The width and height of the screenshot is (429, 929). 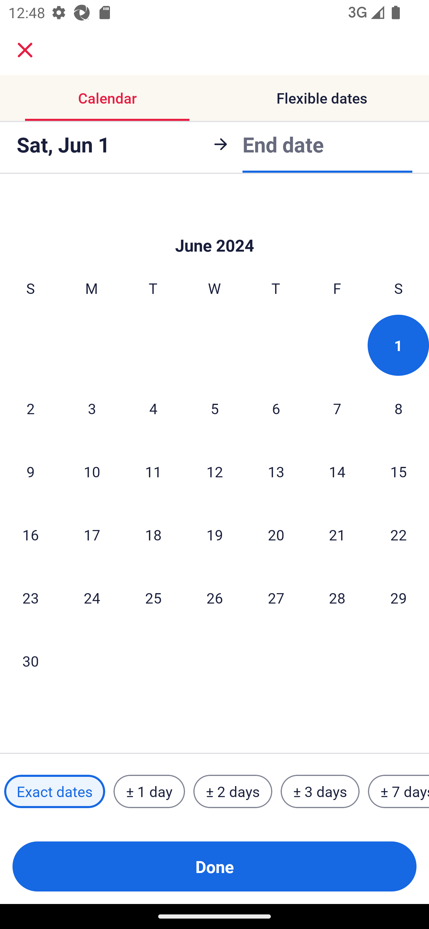 What do you see at coordinates (30, 534) in the screenshot?
I see `16 Sunday, June 16, 2024` at bounding box center [30, 534].